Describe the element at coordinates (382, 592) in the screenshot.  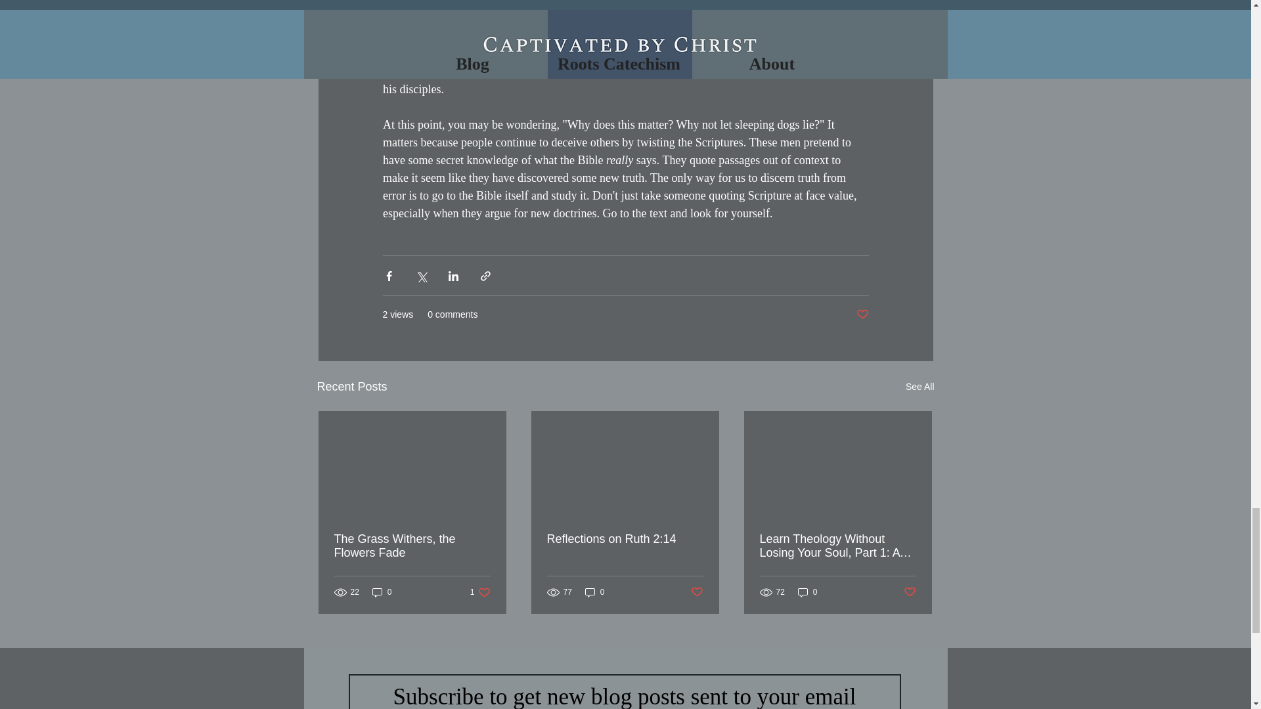
I see `0` at that location.